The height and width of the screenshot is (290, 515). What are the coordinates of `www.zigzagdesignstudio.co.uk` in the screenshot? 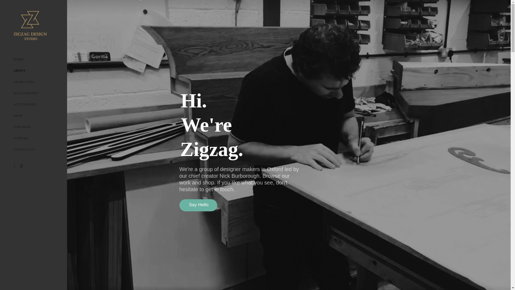 It's located at (19, 59).